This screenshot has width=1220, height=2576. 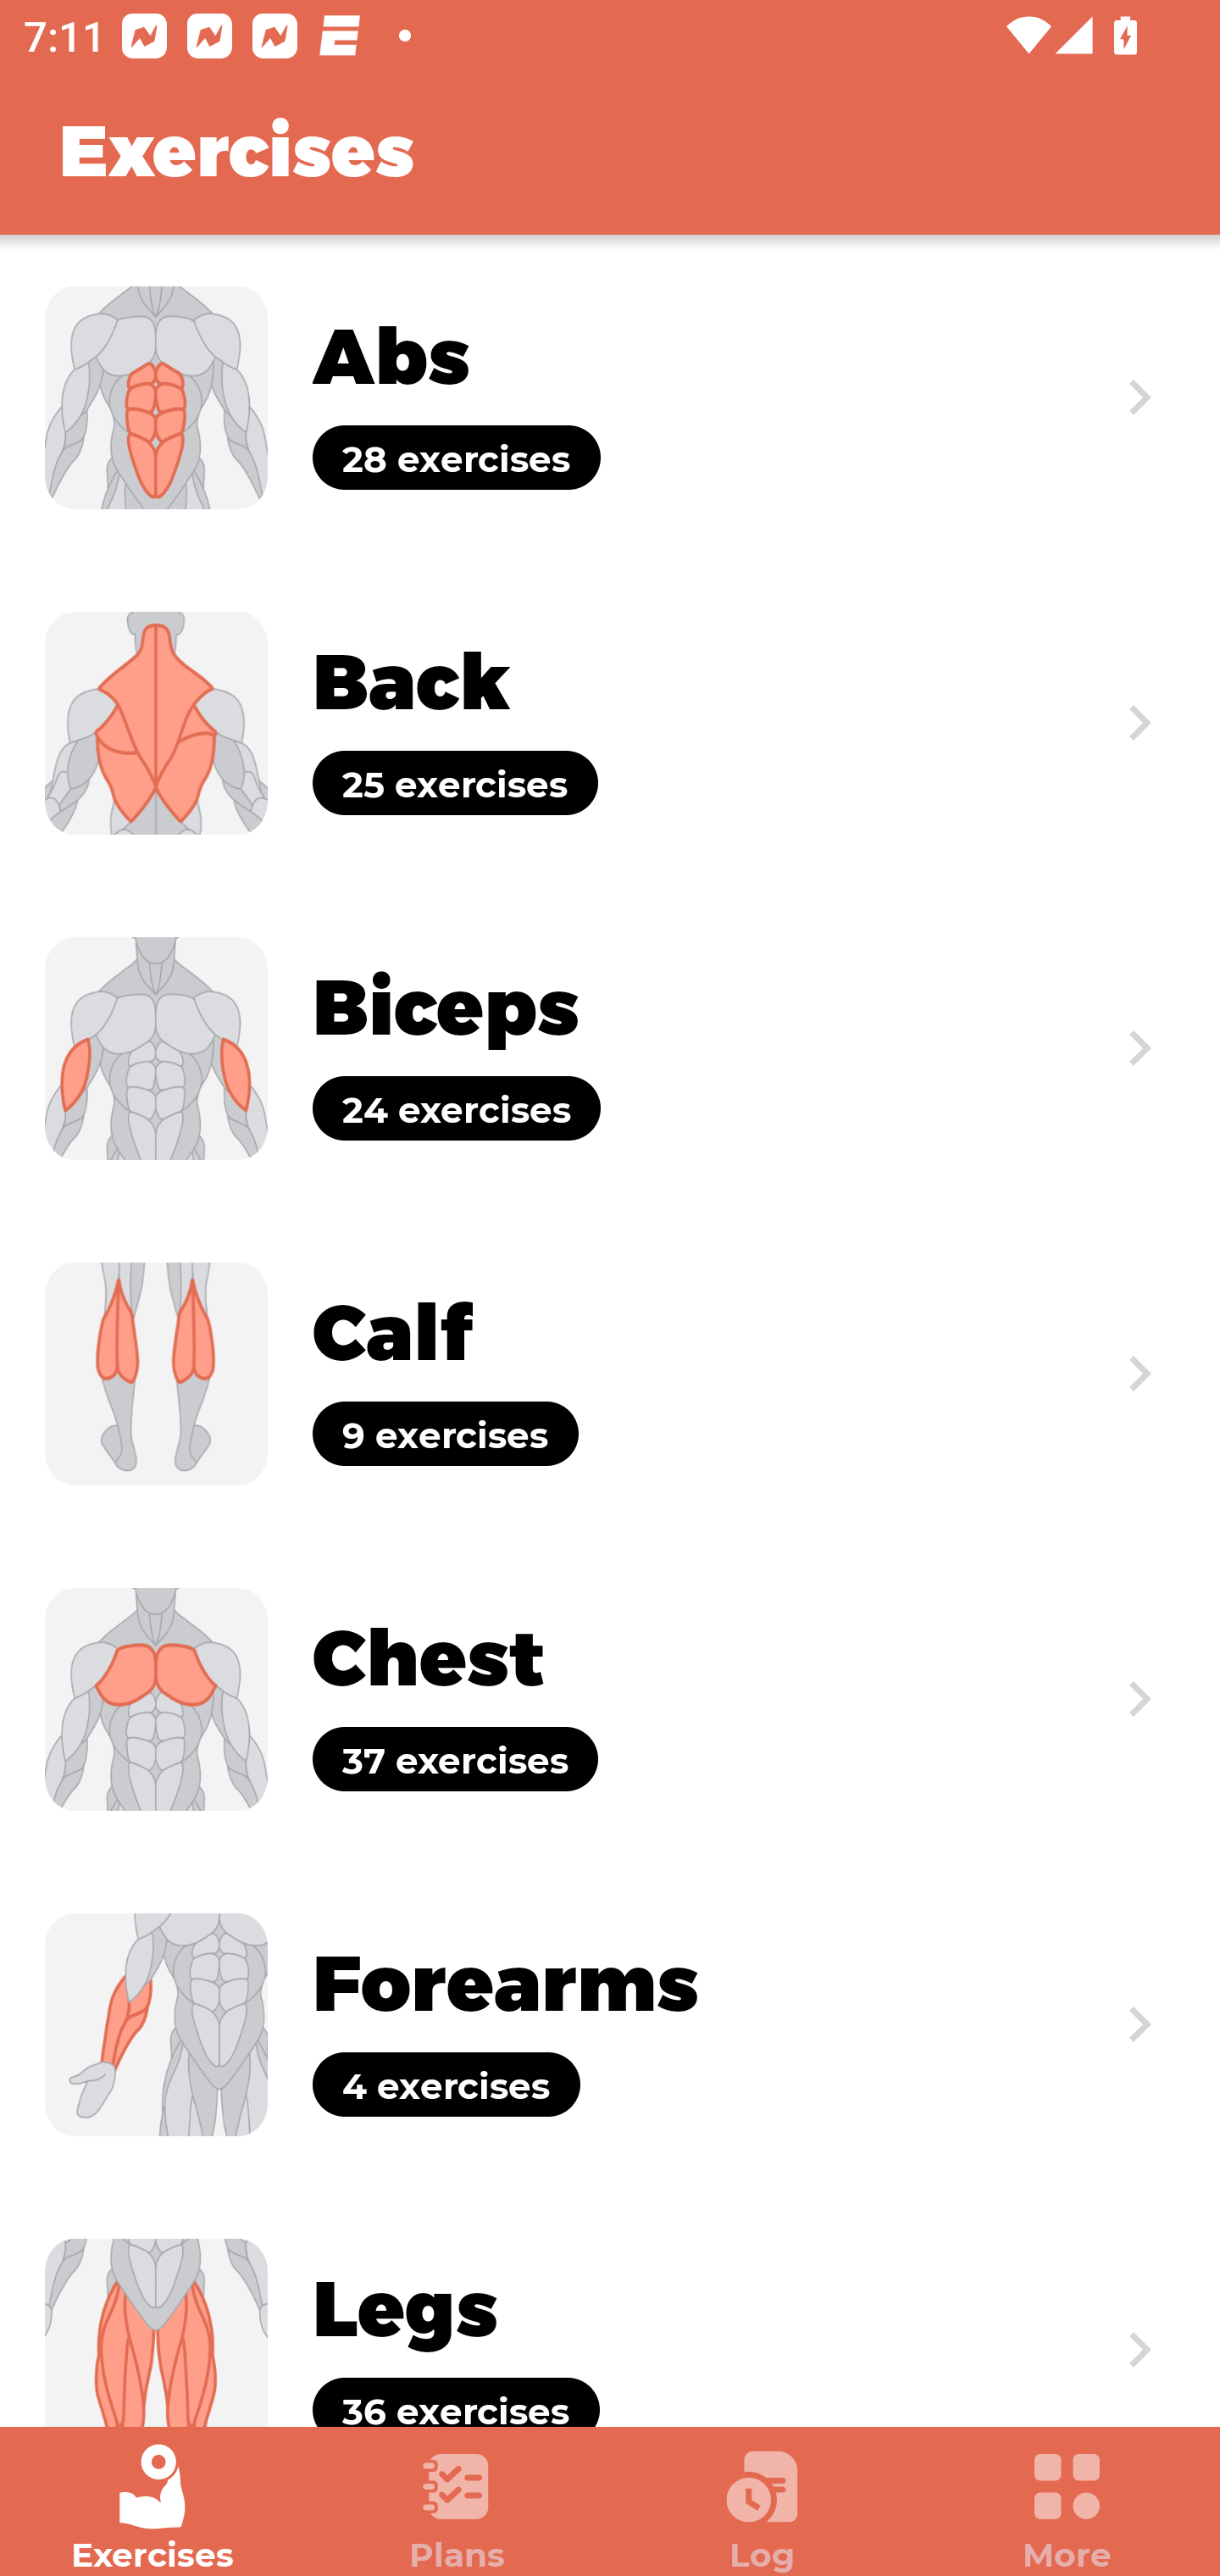 What do you see at coordinates (610, 1374) in the screenshot?
I see `Exercise Calf 9 exercises` at bounding box center [610, 1374].